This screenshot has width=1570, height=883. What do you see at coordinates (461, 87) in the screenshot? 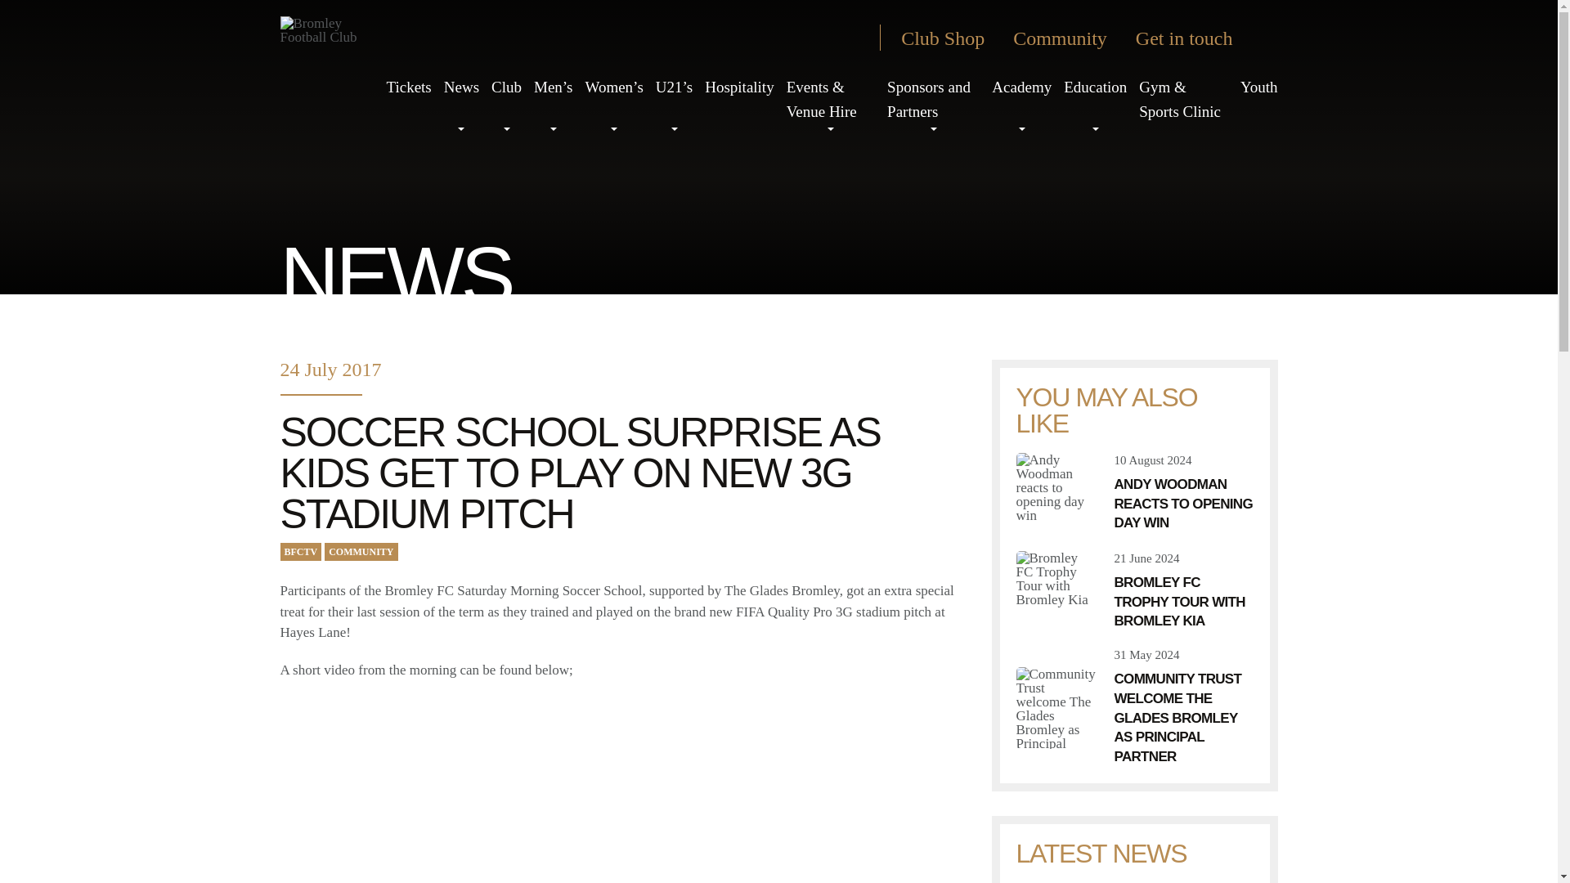
I see `News` at bounding box center [461, 87].